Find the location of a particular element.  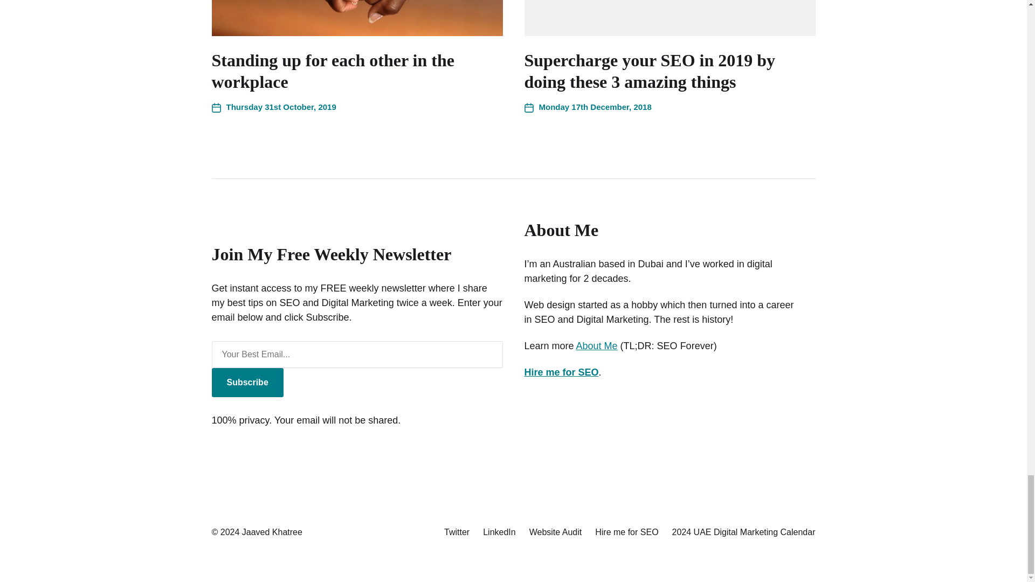

Supercharge your SEO in 2019 by doing these 3 amazing things is located at coordinates (649, 71).